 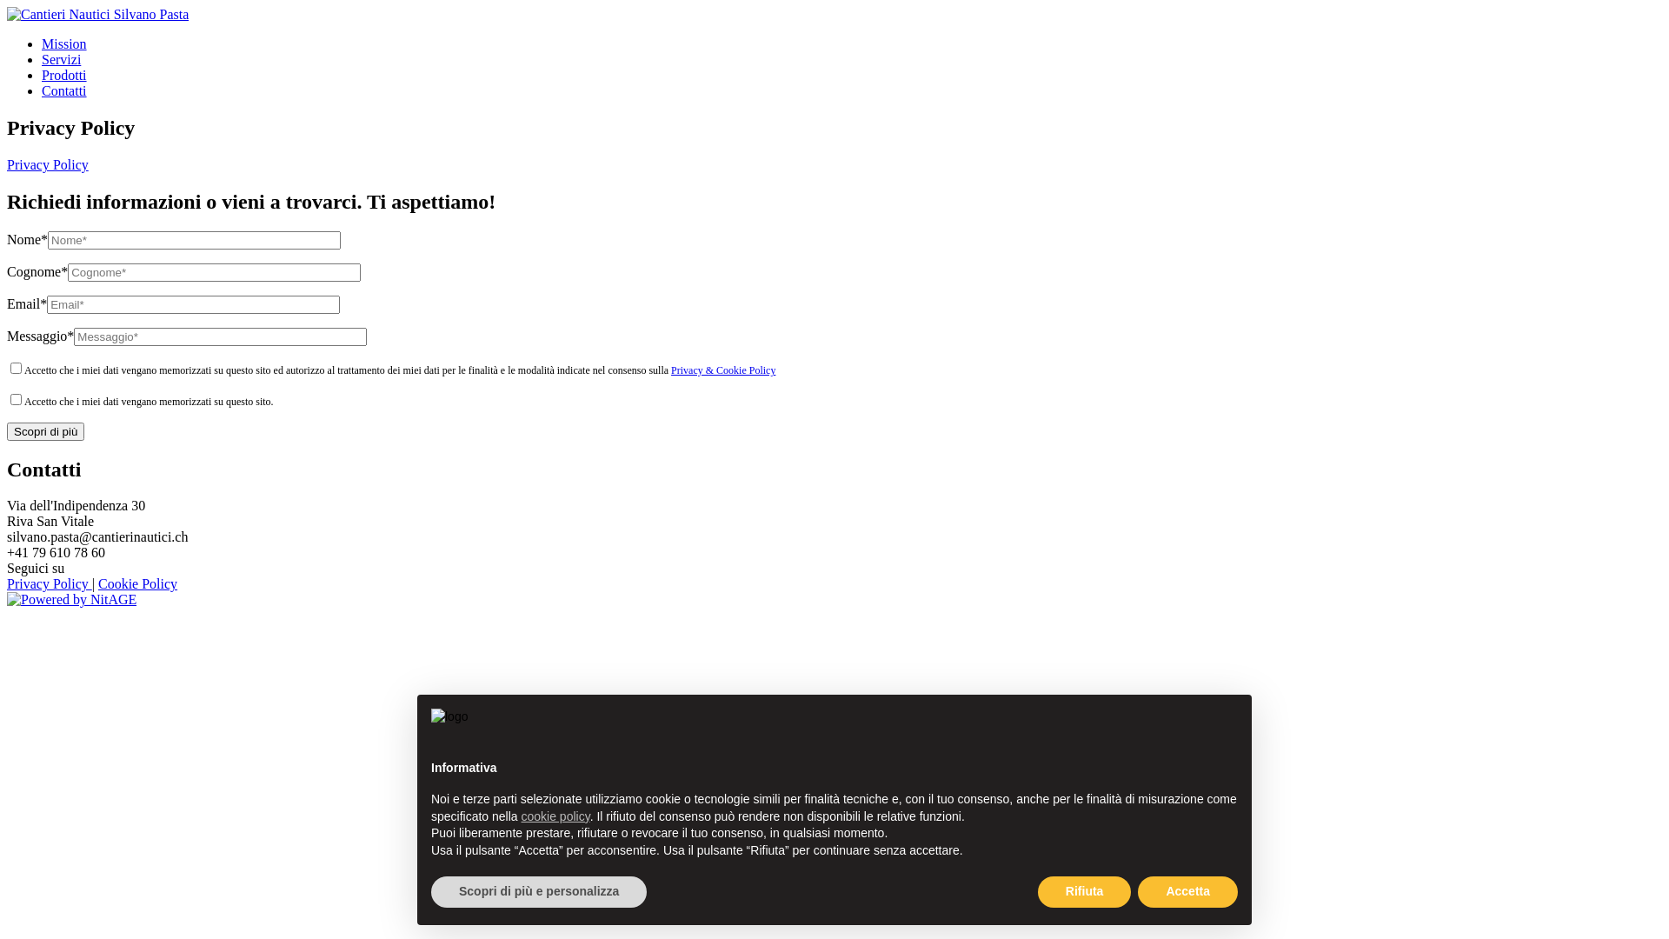 I want to click on Prodotti, so click(x=64, y=75).